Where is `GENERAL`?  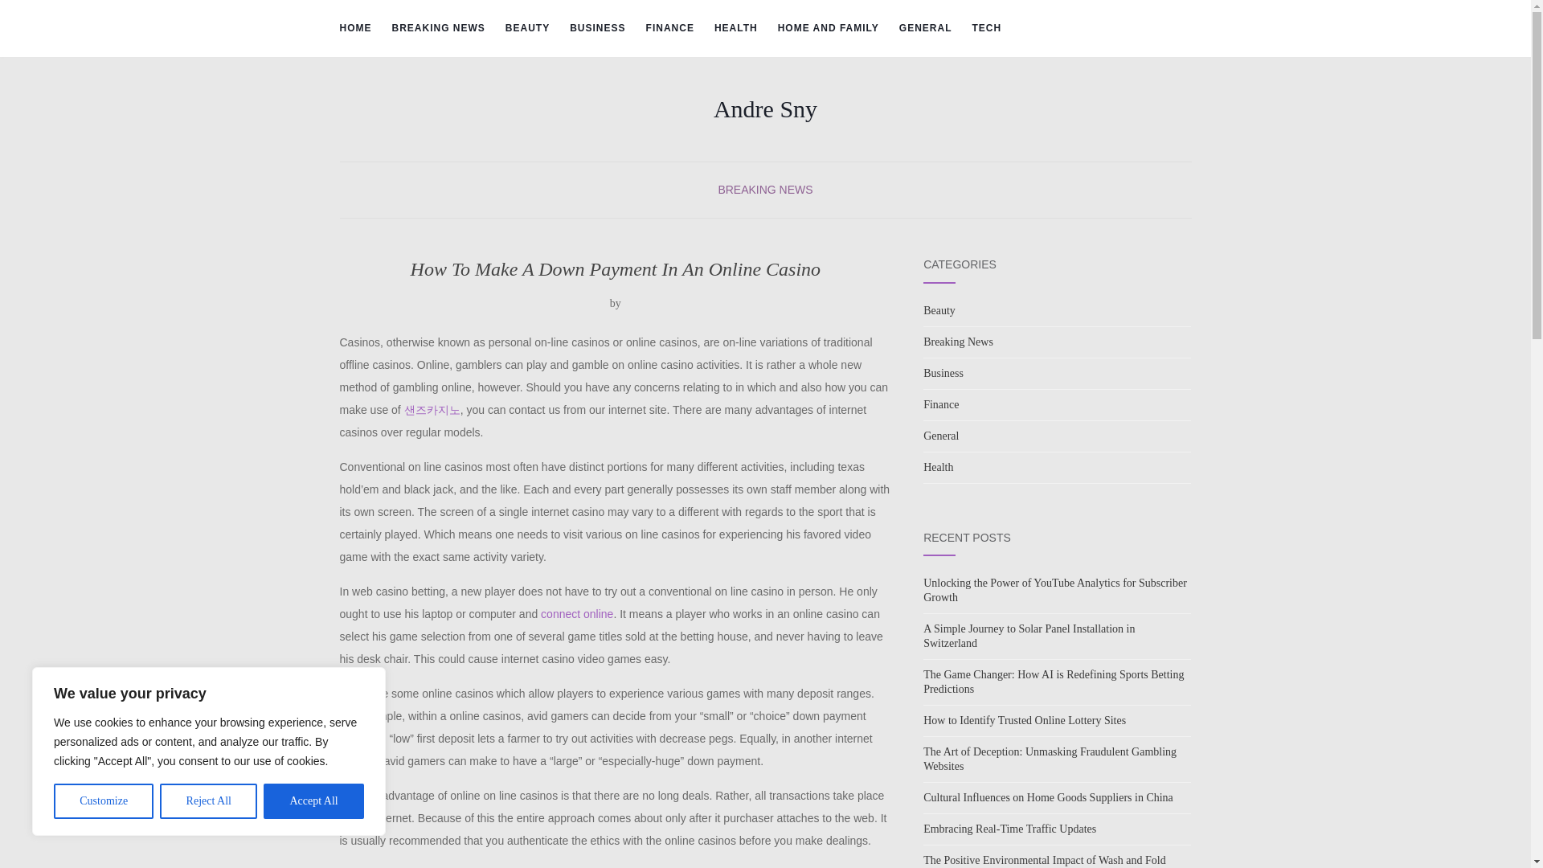
GENERAL is located at coordinates (926, 29).